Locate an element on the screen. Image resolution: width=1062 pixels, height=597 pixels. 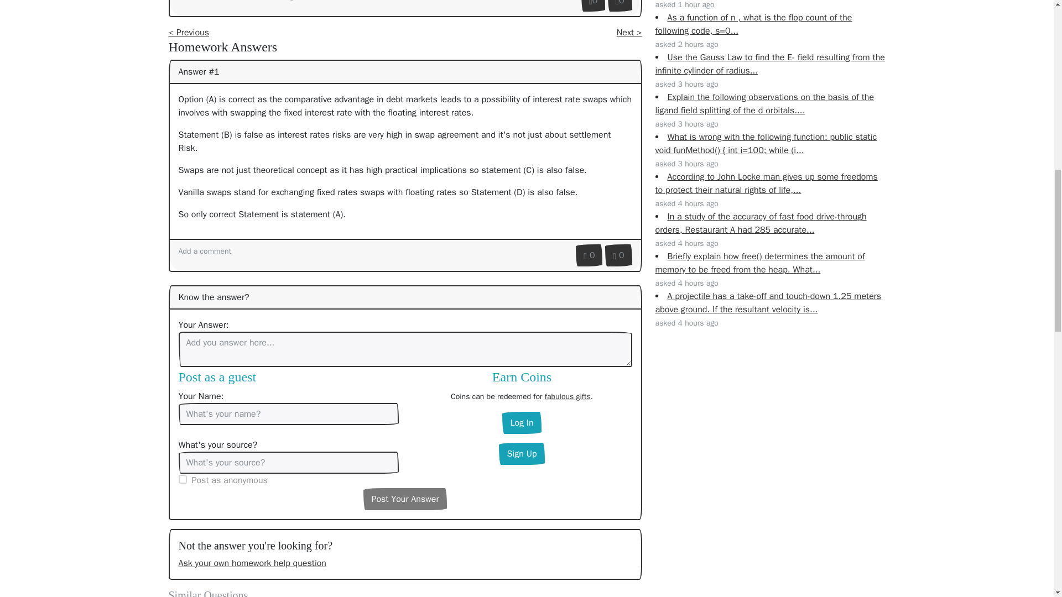
Add a comment is located at coordinates (205, 1).